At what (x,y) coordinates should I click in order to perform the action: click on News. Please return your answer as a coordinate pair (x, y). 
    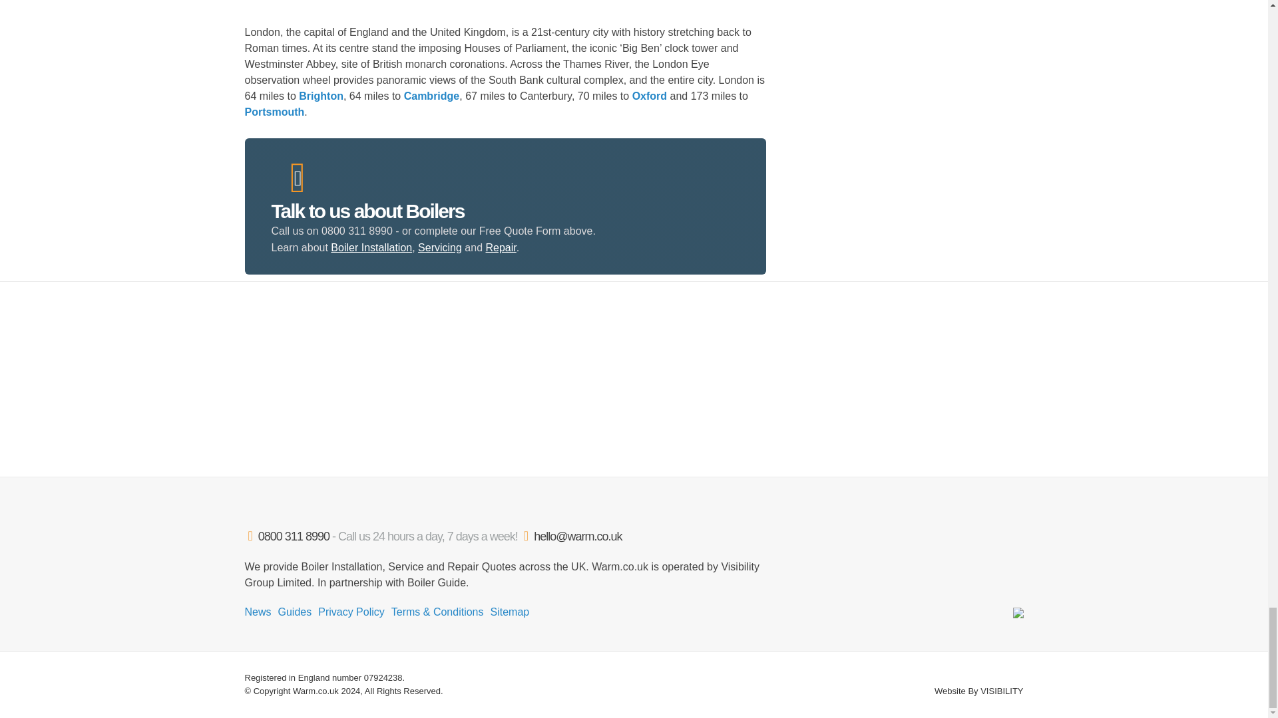
    Looking at the image, I should click on (258, 612).